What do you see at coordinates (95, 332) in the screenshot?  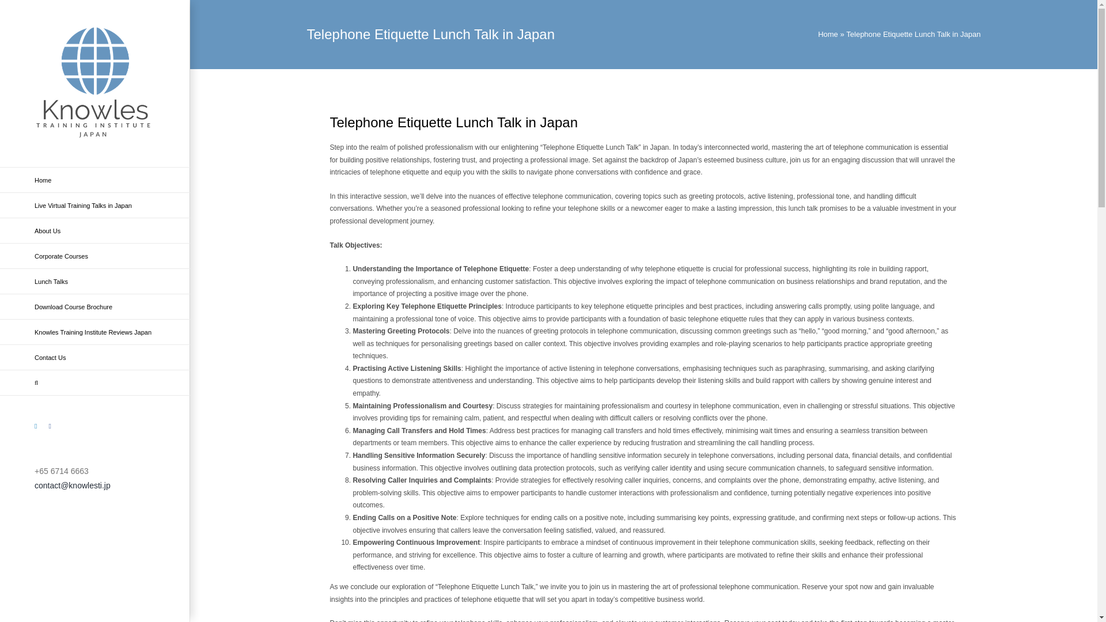 I see `Knowles Training Institute Reviews Japan` at bounding box center [95, 332].